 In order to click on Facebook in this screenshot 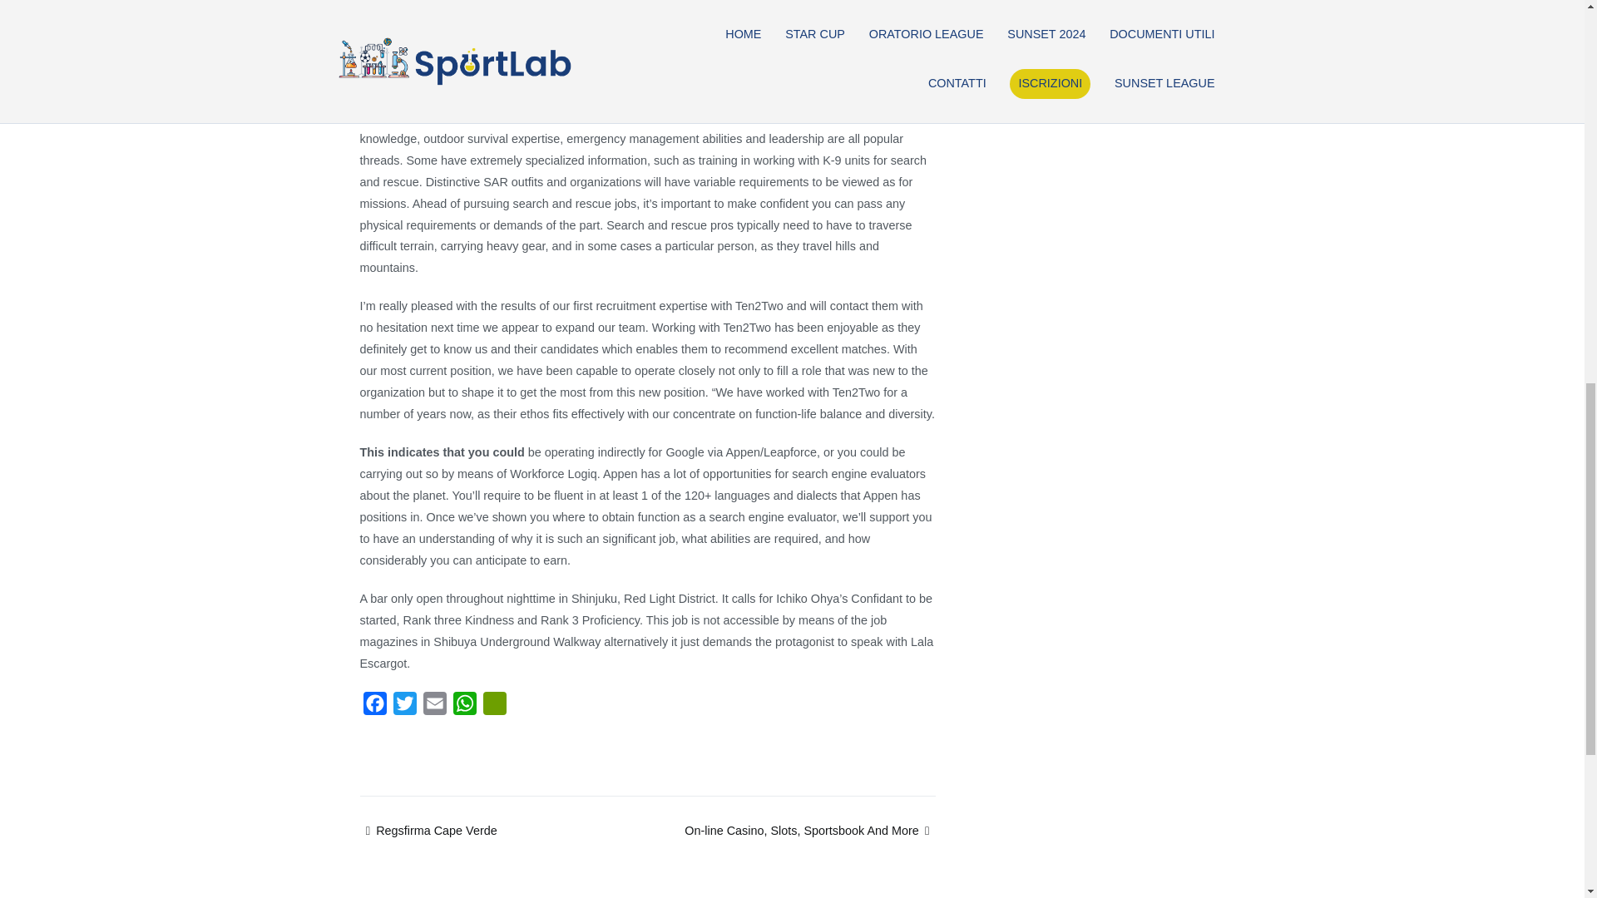, I will do `click(374, 707)`.